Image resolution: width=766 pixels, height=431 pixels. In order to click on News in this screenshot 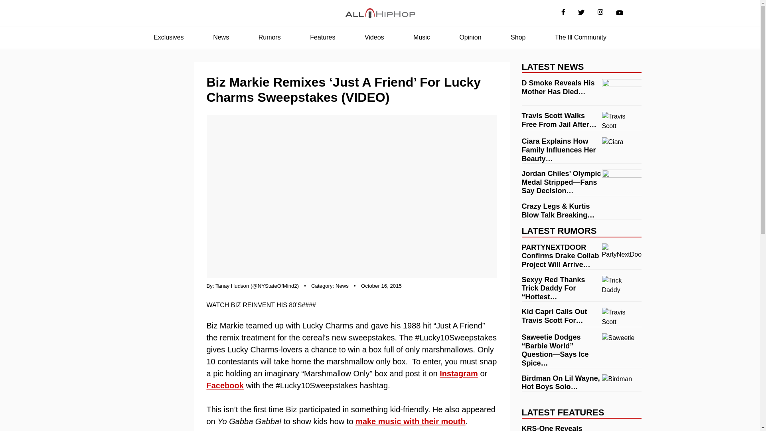, I will do `click(342, 286)`.